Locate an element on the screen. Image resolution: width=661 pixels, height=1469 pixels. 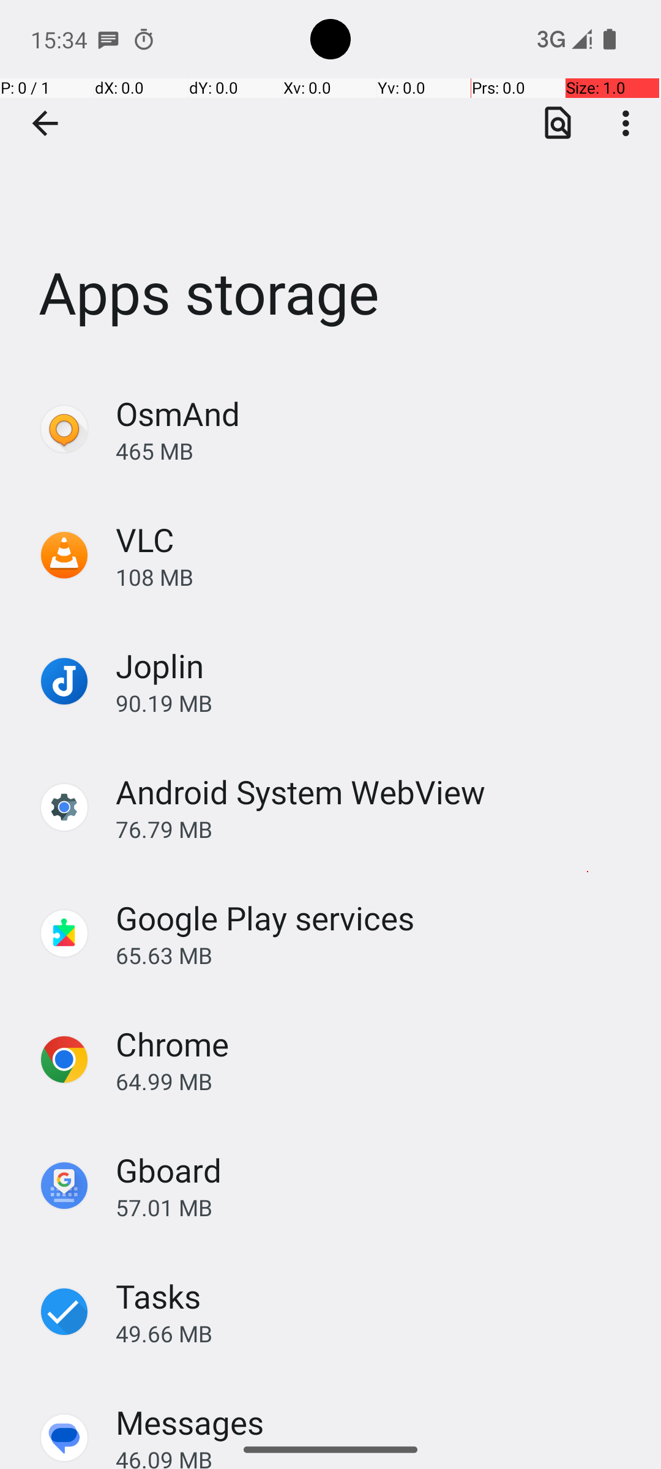
57.01 MB is located at coordinates (376, 1207).